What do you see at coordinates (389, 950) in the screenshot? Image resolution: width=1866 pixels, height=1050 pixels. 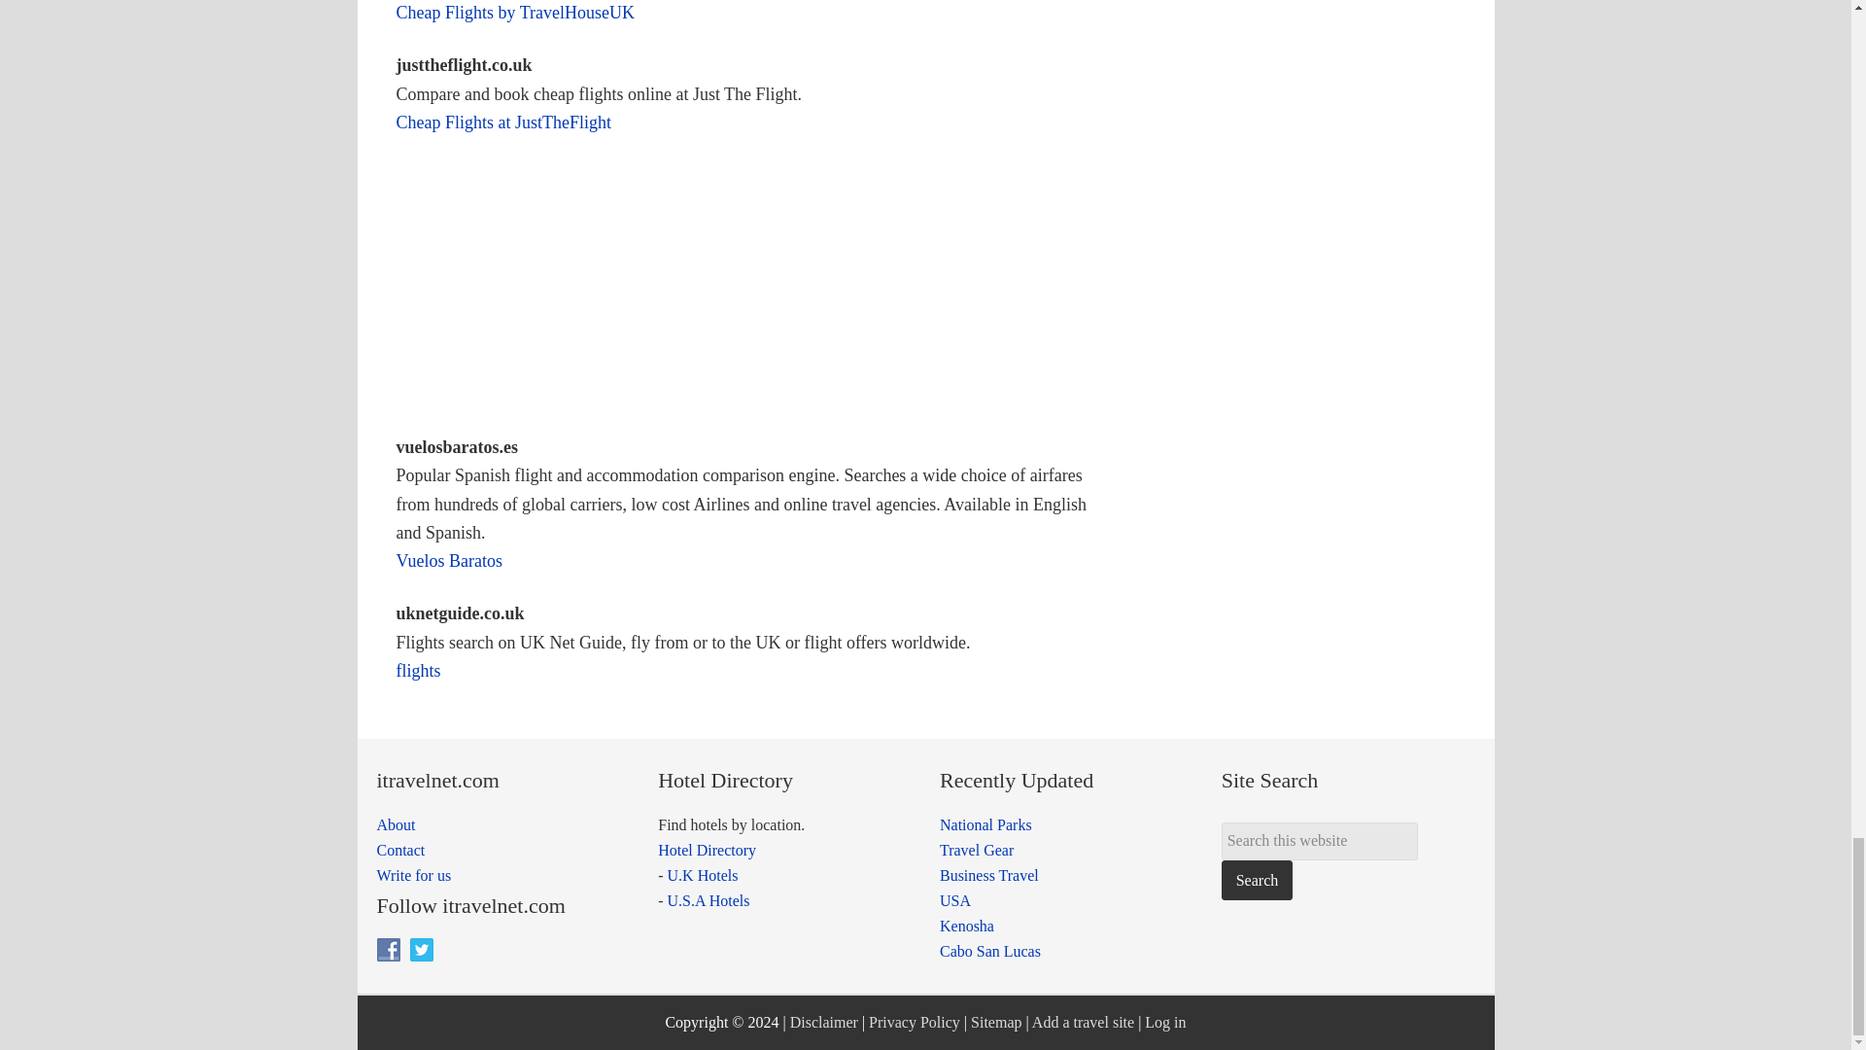 I see `Follow Us on Facebook` at bounding box center [389, 950].